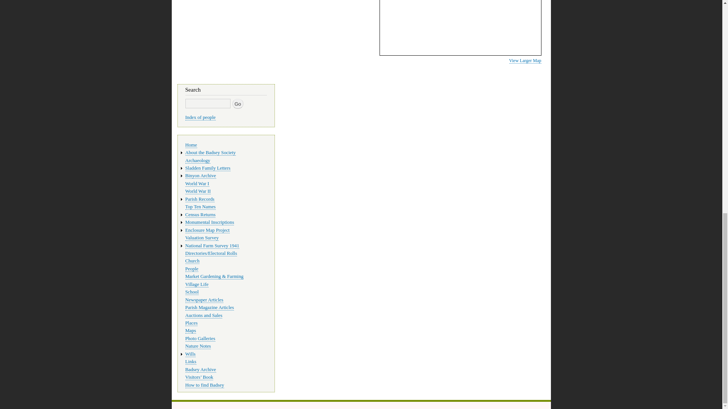 This screenshot has width=728, height=409. What do you see at coordinates (207, 230) in the screenshot?
I see `Enclosure Map Project` at bounding box center [207, 230].